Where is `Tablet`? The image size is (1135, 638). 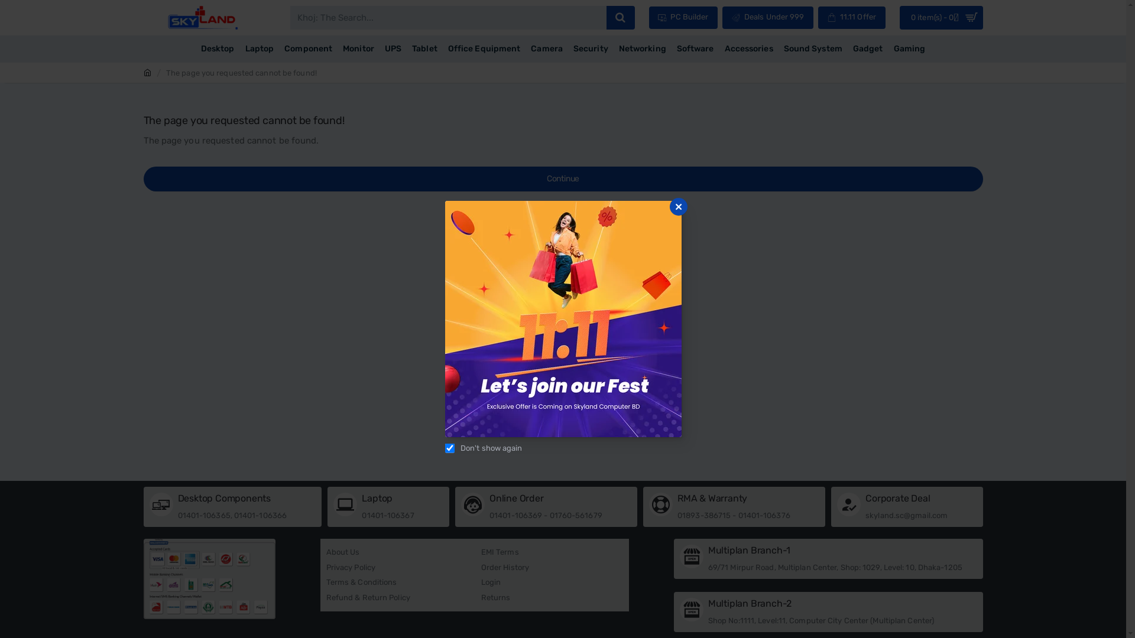 Tablet is located at coordinates (424, 49).